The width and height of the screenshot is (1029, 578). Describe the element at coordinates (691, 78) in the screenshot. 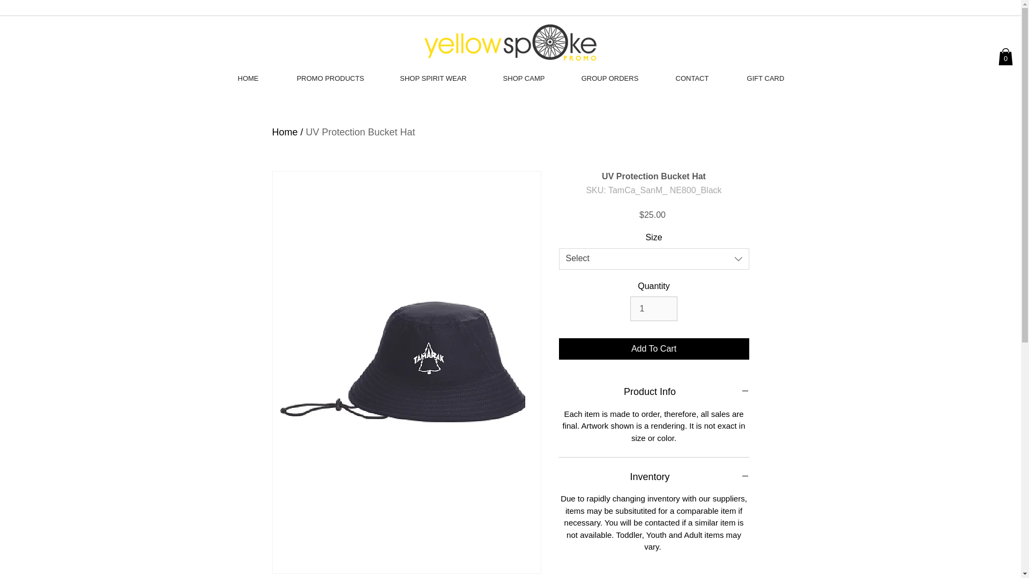

I see `CONTACT` at that location.